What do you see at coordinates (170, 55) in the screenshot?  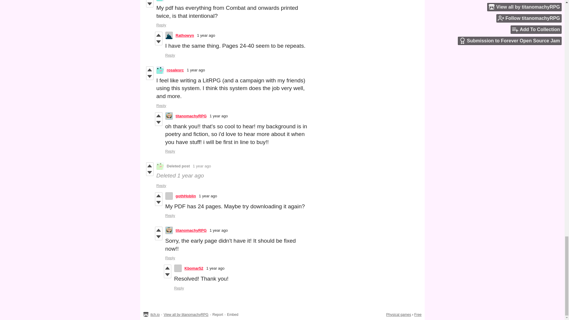 I see `Reply` at bounding box center [170, 55].